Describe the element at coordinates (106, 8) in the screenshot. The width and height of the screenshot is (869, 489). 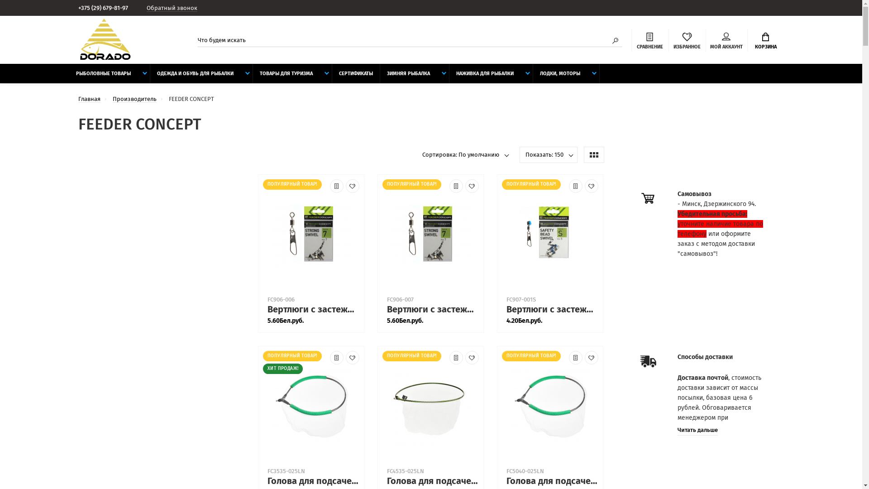
I see `+375 (29) 679-81-97` at that location.